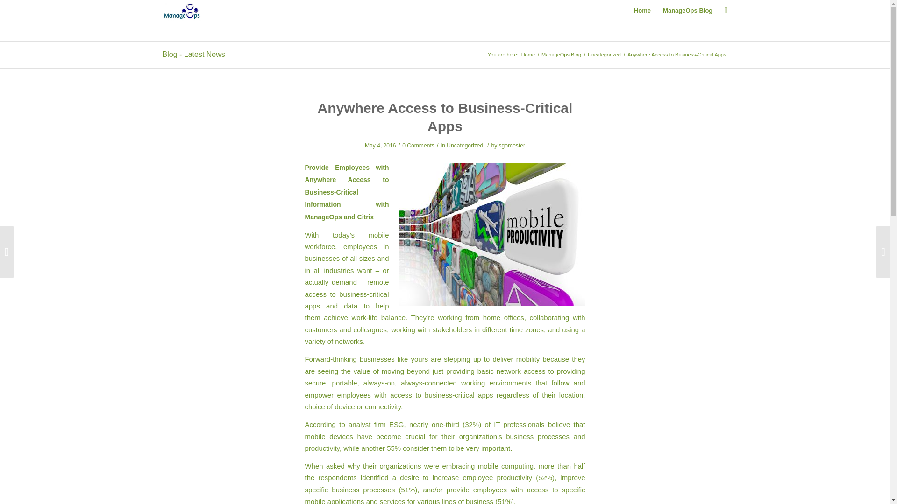  What do you see at coordinates (561, 55) in the screenshot?
I see `ManageOps Blog` at bounding box center [561, 55].